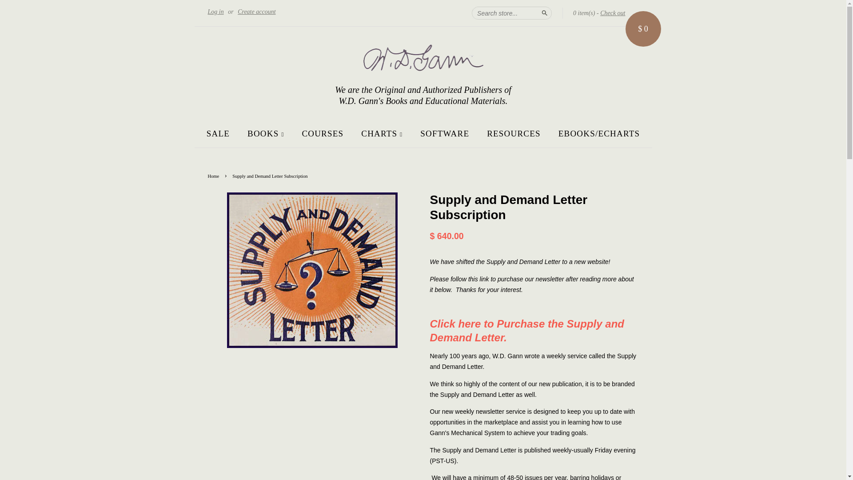 The image size is (853, 480). Describe the element at coordinates (257, 12) in the screenshot. I see `Create account` at that location.